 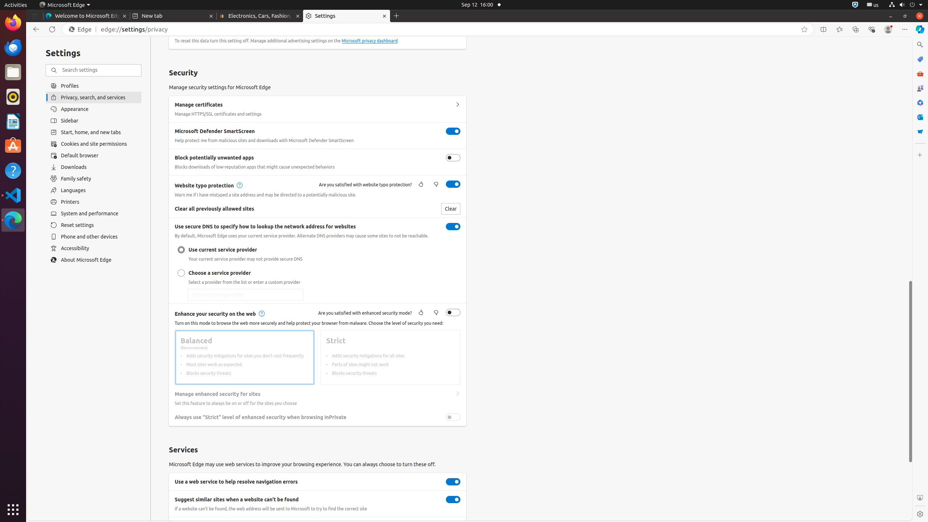 I want to click on New Tab, so click(x=397, y=16).